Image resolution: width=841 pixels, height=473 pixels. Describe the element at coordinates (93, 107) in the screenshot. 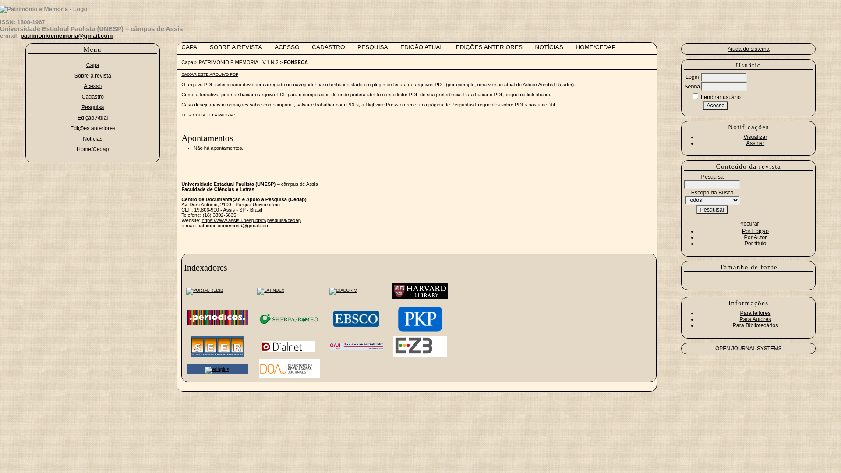

I see `Pesquisa` at that location.